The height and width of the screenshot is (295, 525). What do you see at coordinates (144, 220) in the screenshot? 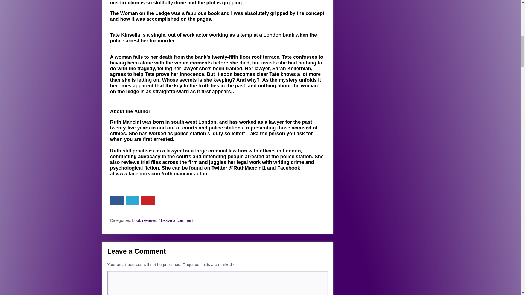
I see `book reviews` at bounding box center [144, 220].